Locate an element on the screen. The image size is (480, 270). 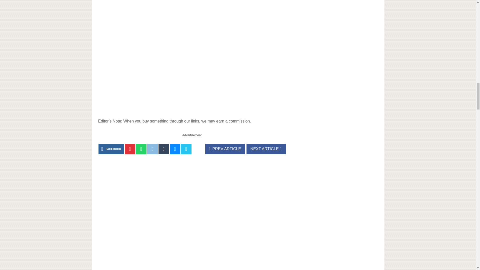
NEXT ARTICLE is located at coordinates (266, 149).